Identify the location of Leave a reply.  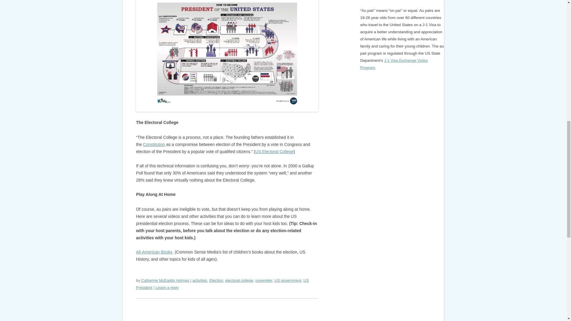
(167, 288).